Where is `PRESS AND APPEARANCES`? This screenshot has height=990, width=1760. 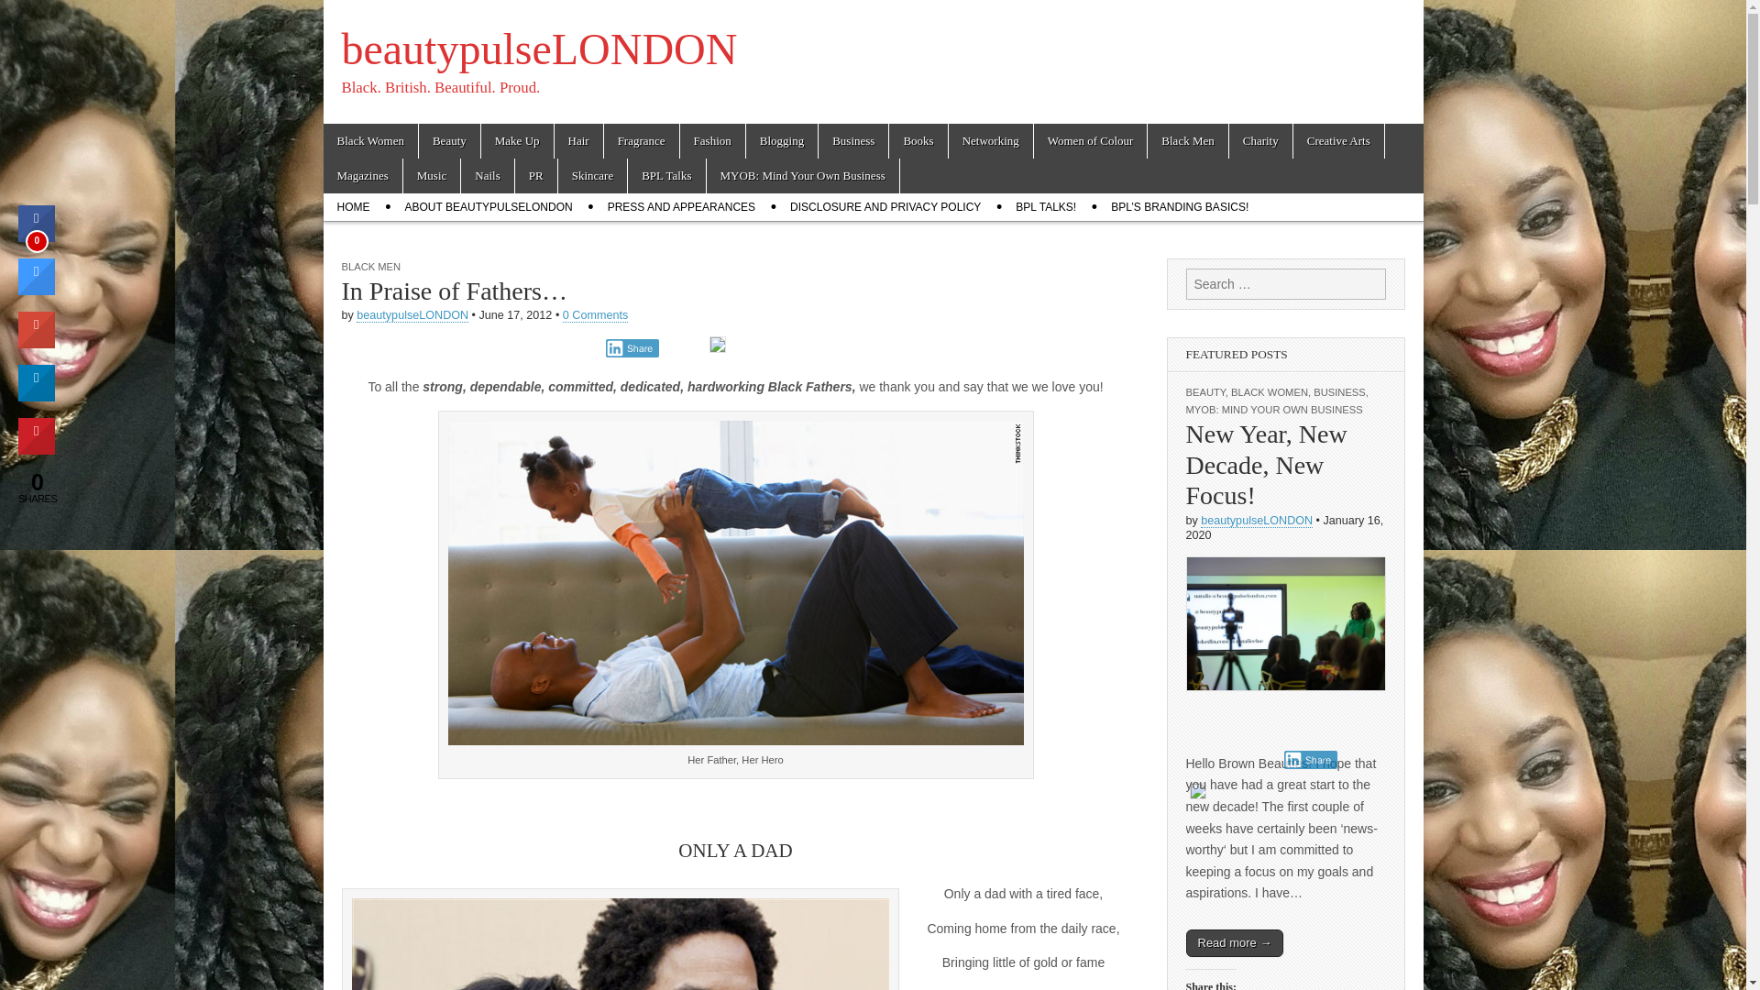
PRESS AND APPEARANCES is located at coordinates (682, 206).